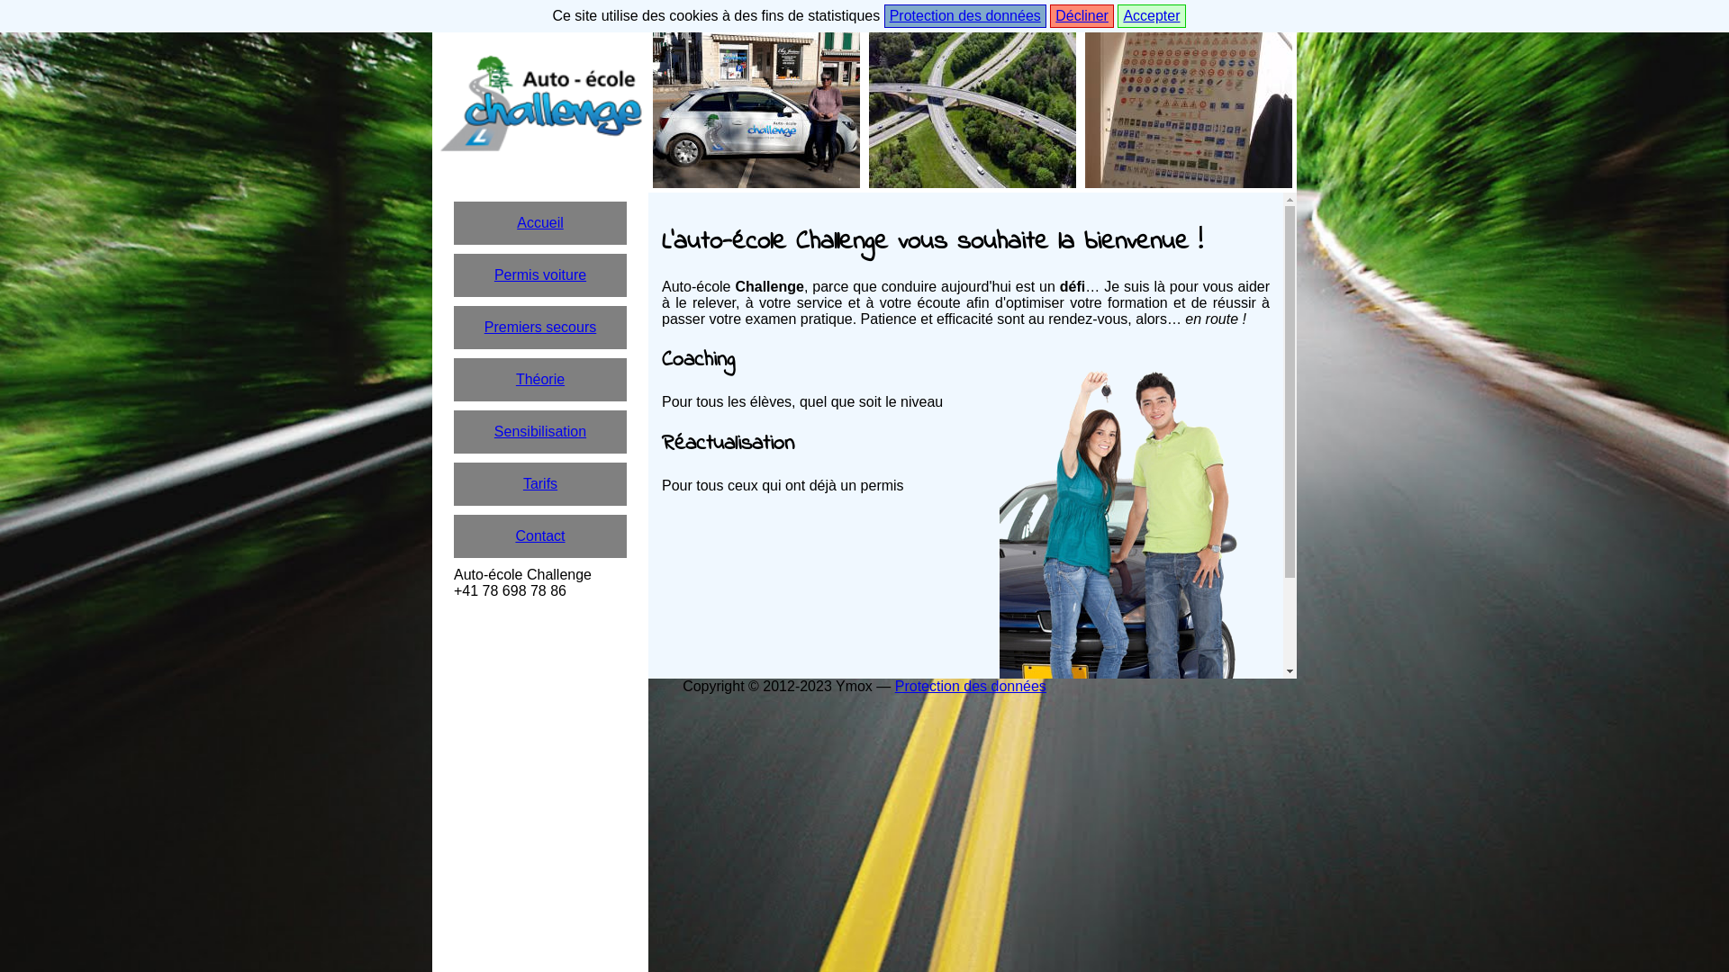 This screenshot has width=1729, height=972. I want to click on Accepter, so click(1151, 16).